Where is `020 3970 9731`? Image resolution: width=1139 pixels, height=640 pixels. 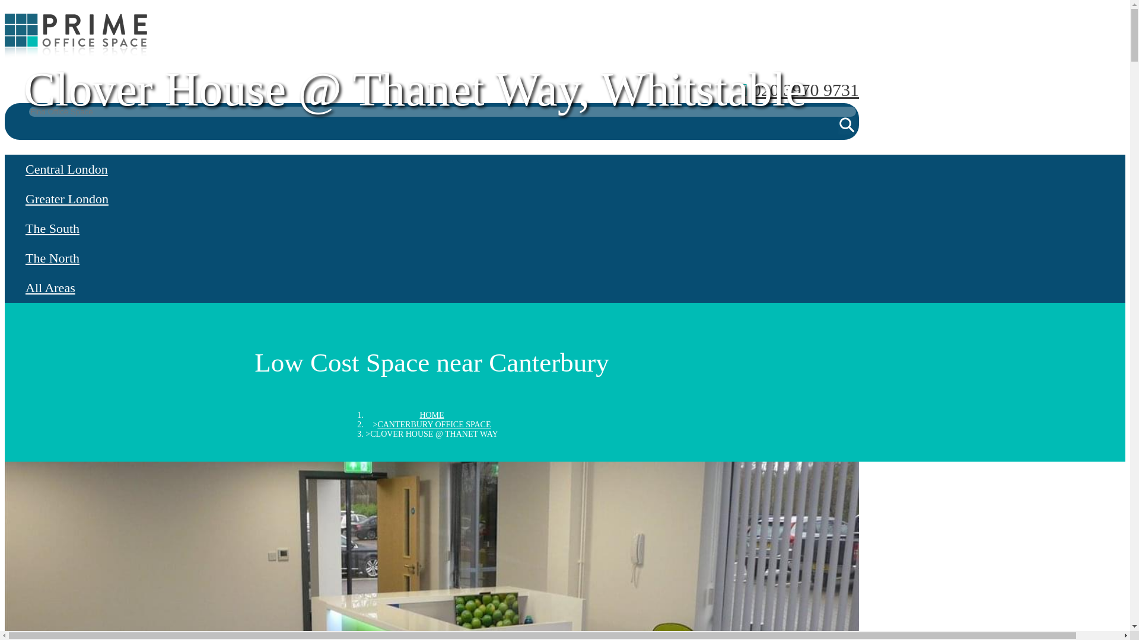
020 3970 9731 is located at coordinates (805, 90).